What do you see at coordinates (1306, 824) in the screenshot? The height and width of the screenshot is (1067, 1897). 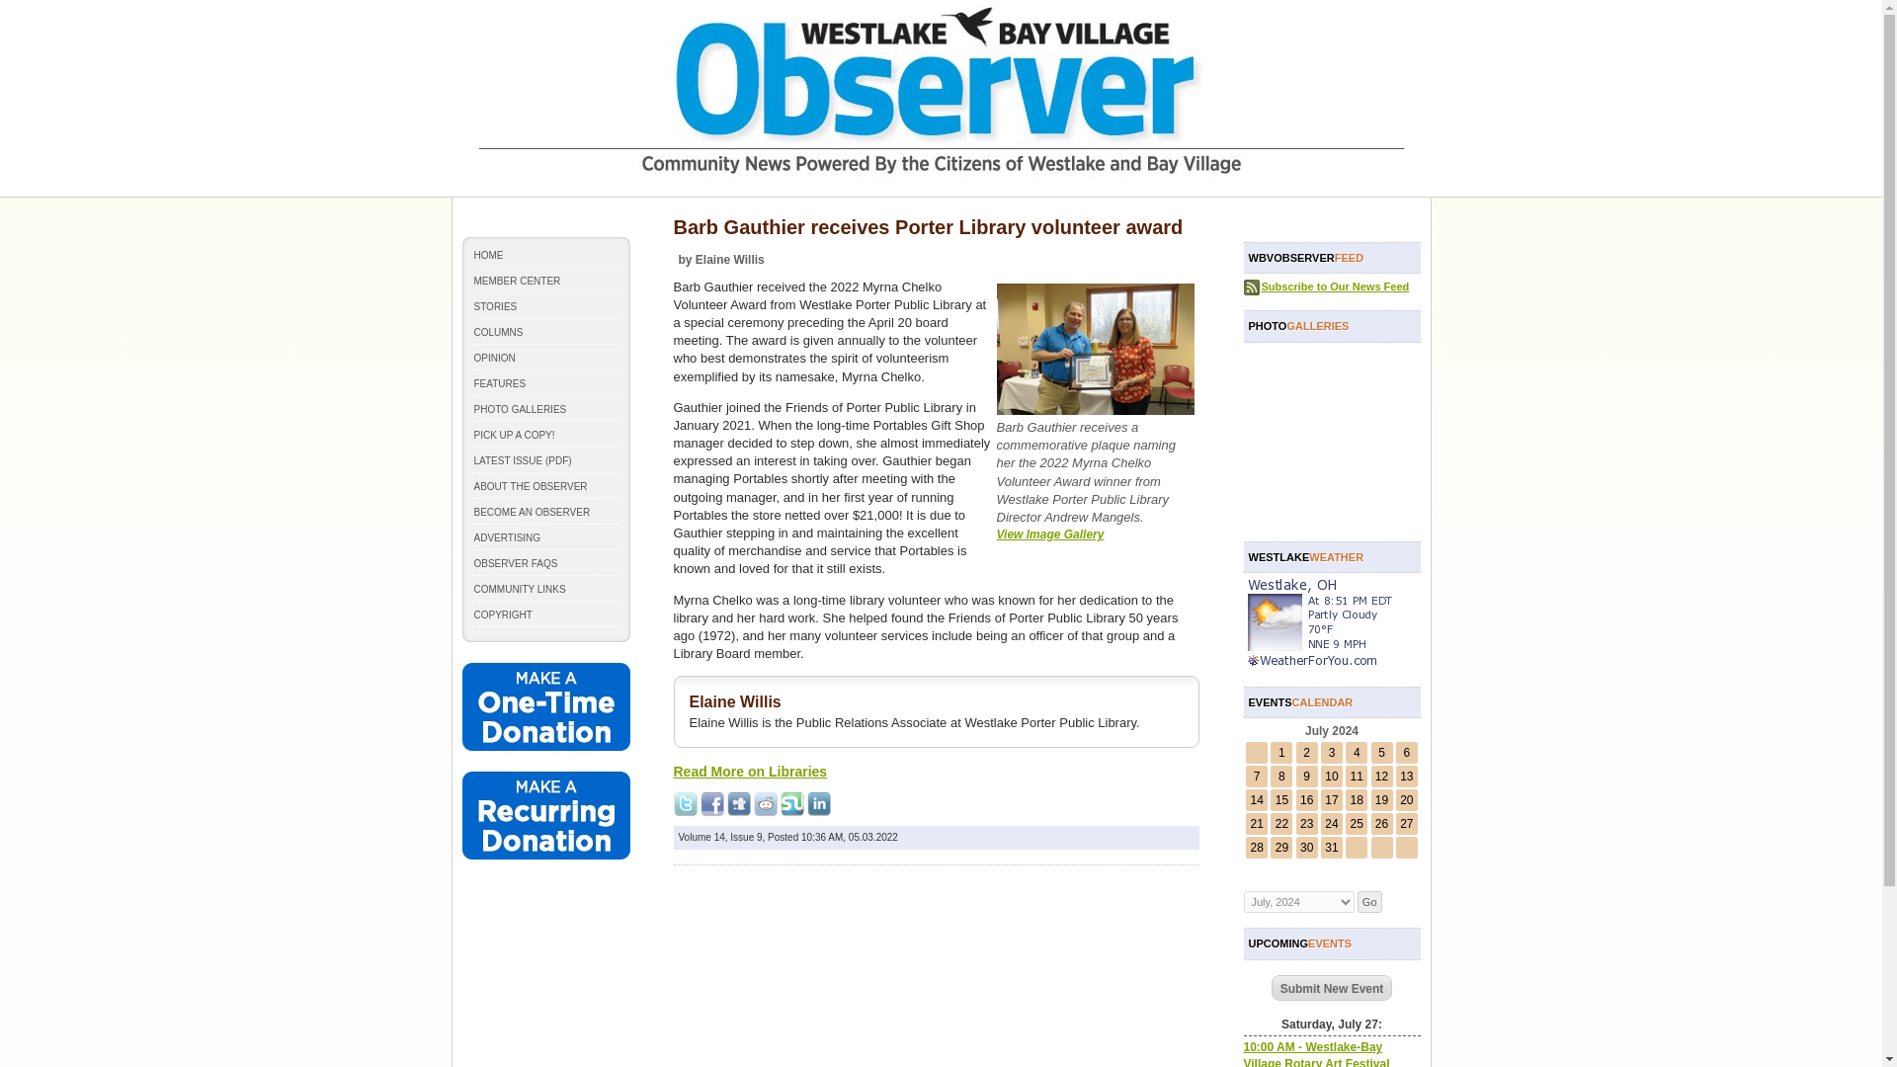 I see `23` at bounding box center [1306, 824].